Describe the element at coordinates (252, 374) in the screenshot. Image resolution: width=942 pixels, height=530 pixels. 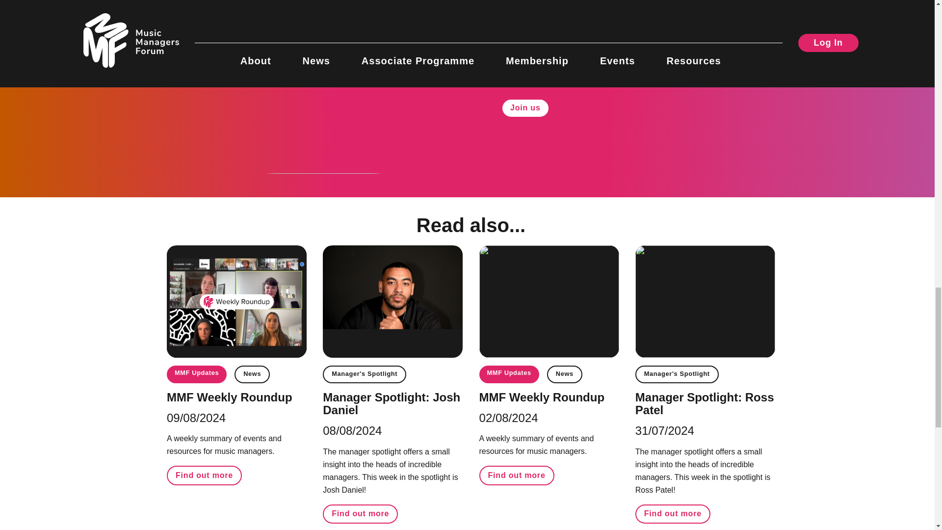
I see `News` at that location.